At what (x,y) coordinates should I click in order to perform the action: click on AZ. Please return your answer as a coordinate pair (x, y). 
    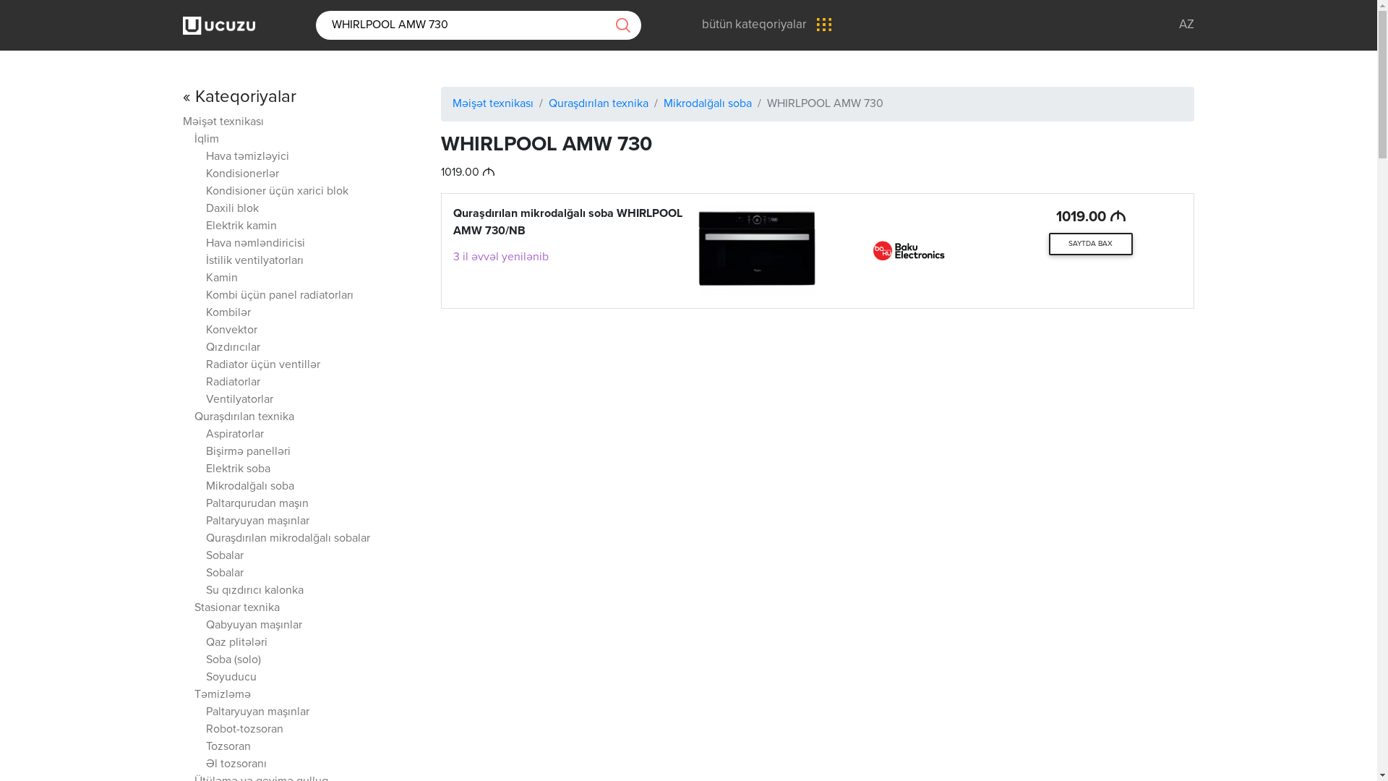
    Looking at the image, I should click on (1187, 25).